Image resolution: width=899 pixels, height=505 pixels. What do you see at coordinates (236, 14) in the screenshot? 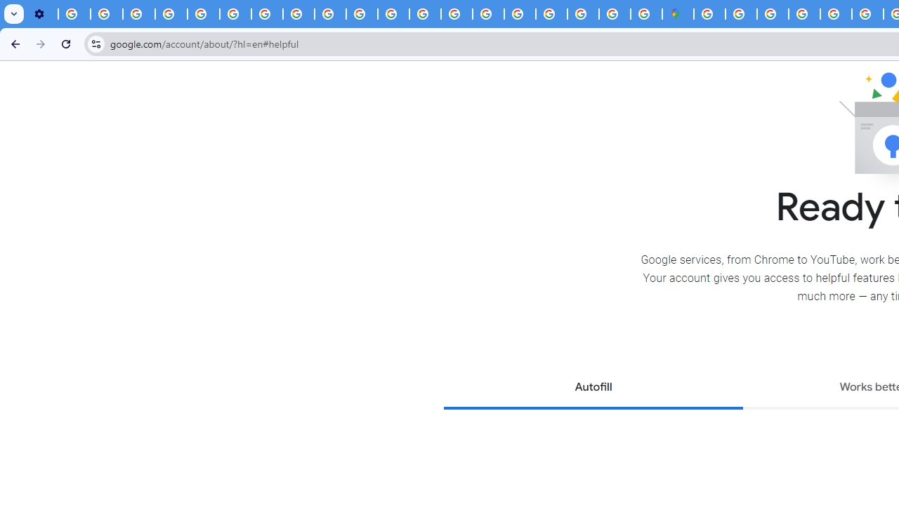
I see `YouTube` at bounding box center [236, 14].